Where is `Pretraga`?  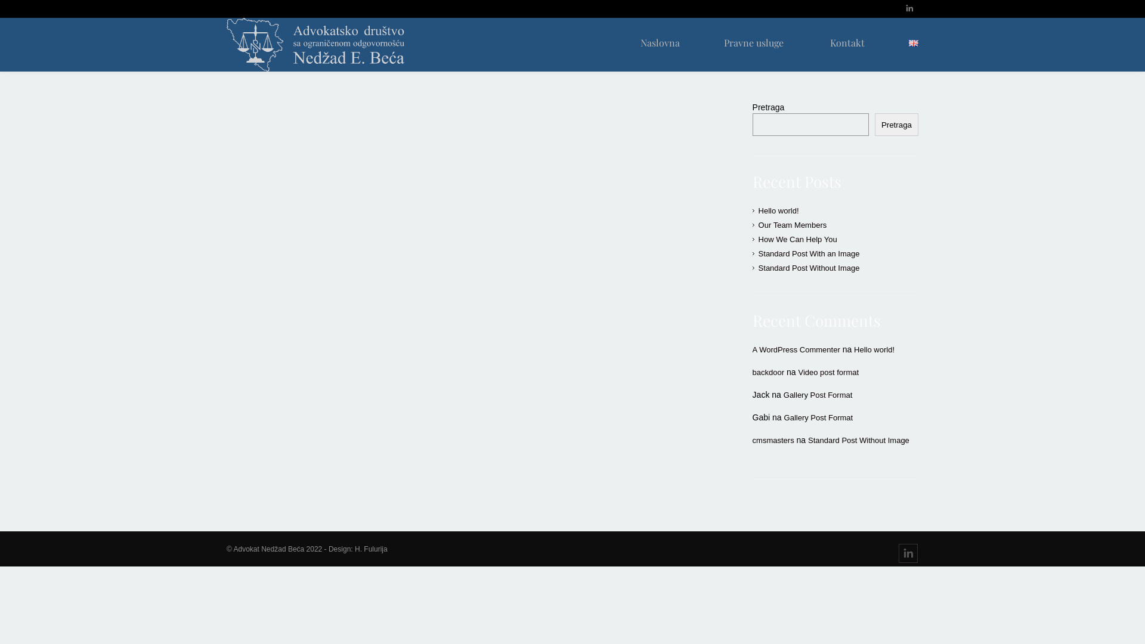
Pretraga is located at coordinates (897, 125).